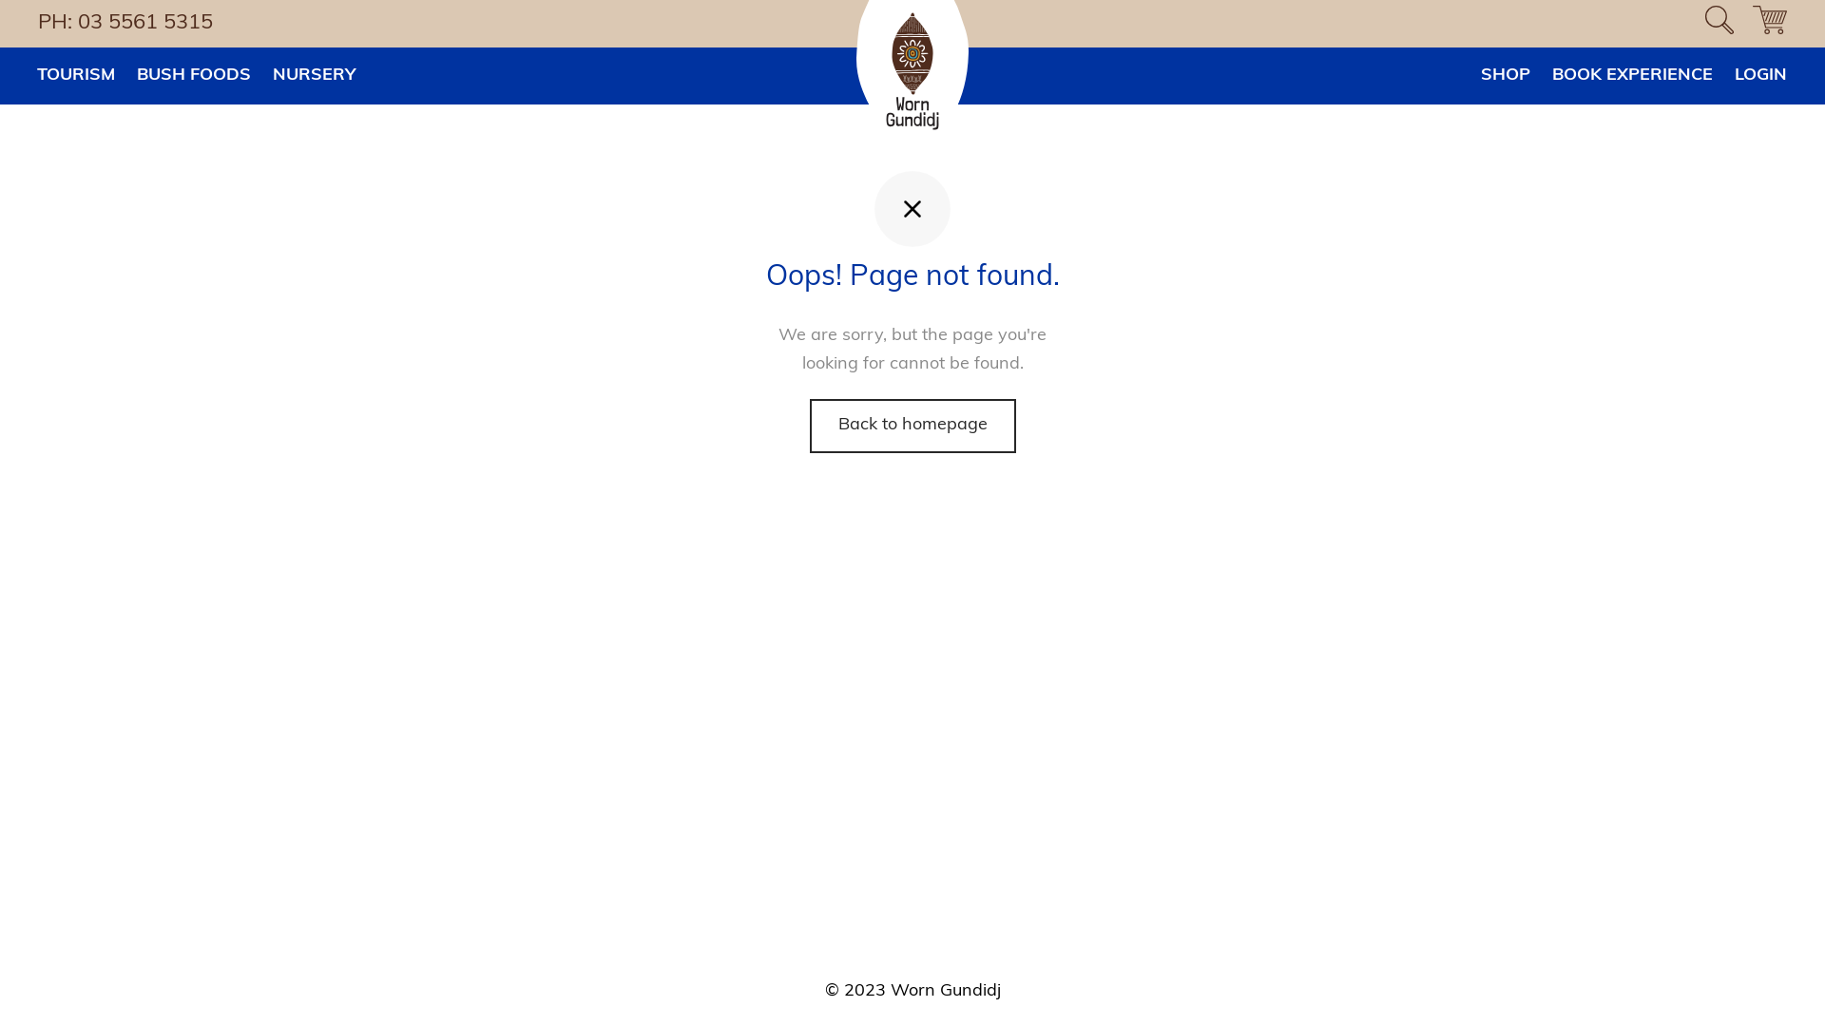 The image size is (1825, 1026). What do you see at coordinates (38, 25) in the screenshot?
I see `Search` at bounding box center [38, 25].